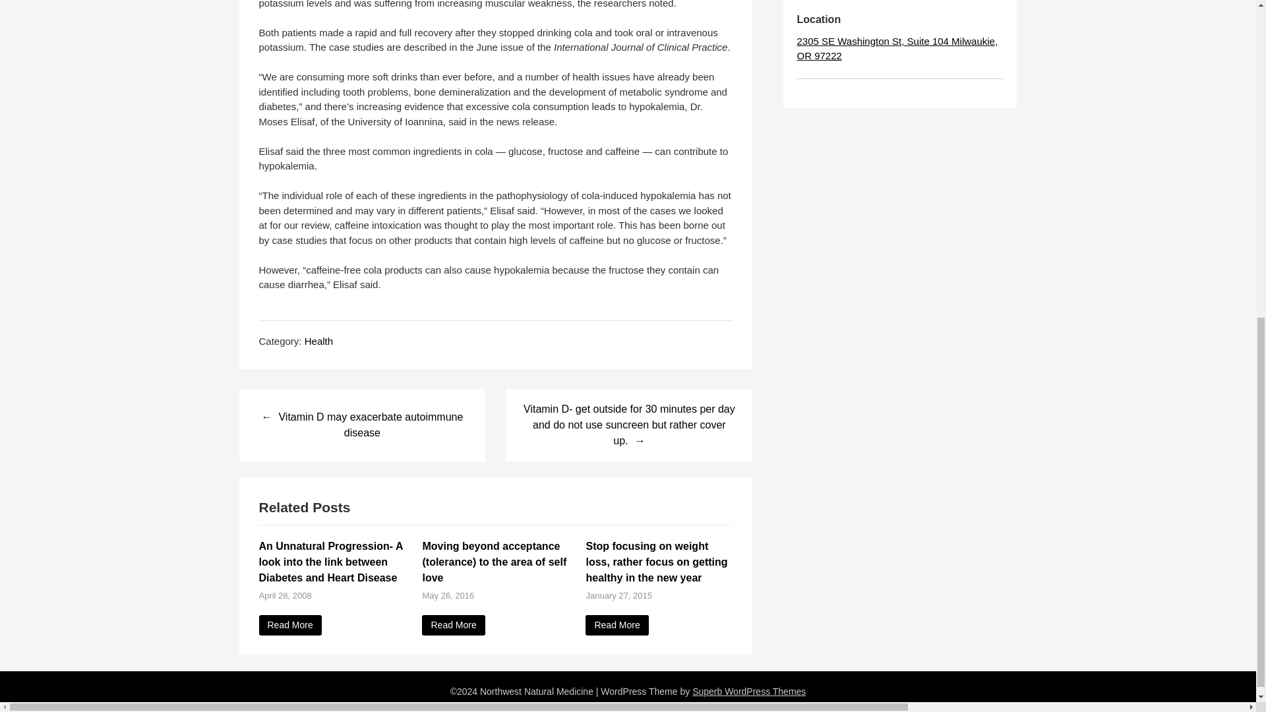 This screenshot has height=712, width=1266. I want to click on Read More, so click(289, 625).